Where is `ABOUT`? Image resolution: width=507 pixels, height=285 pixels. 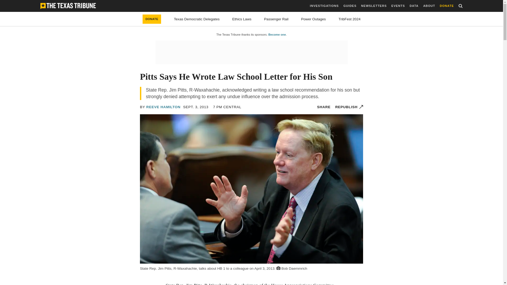
ABOUT is located at coordinates (429, 6).